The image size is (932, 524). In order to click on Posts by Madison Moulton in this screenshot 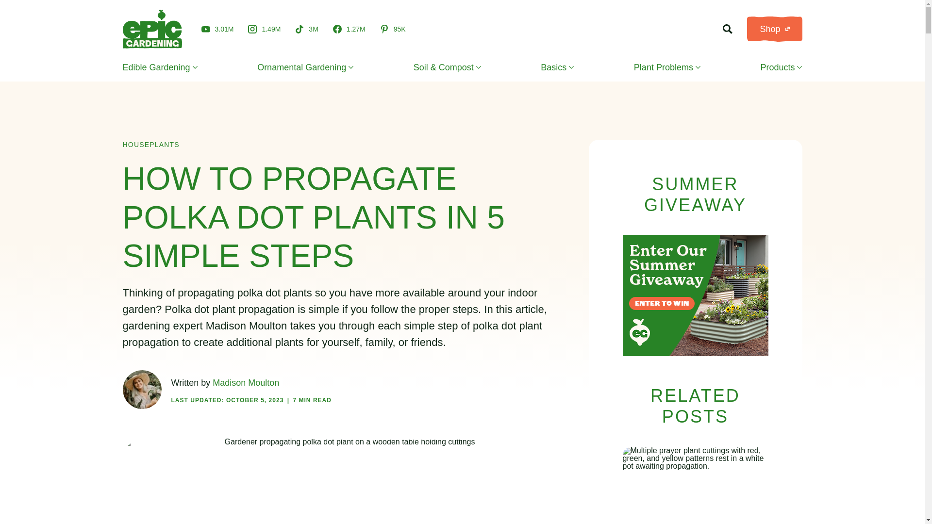, I will do `click(246, 382)`.